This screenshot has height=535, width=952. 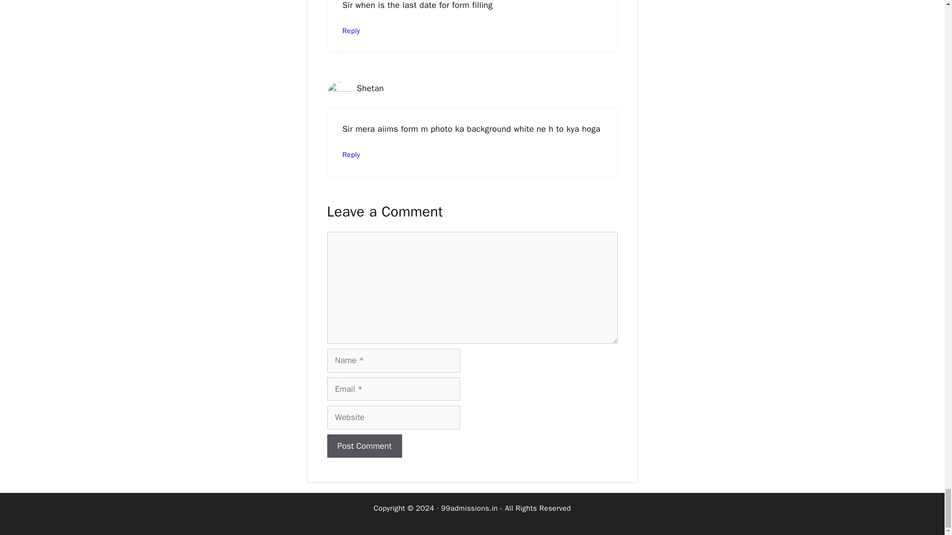 I want to click on Reply, so click(x=351, y=31).